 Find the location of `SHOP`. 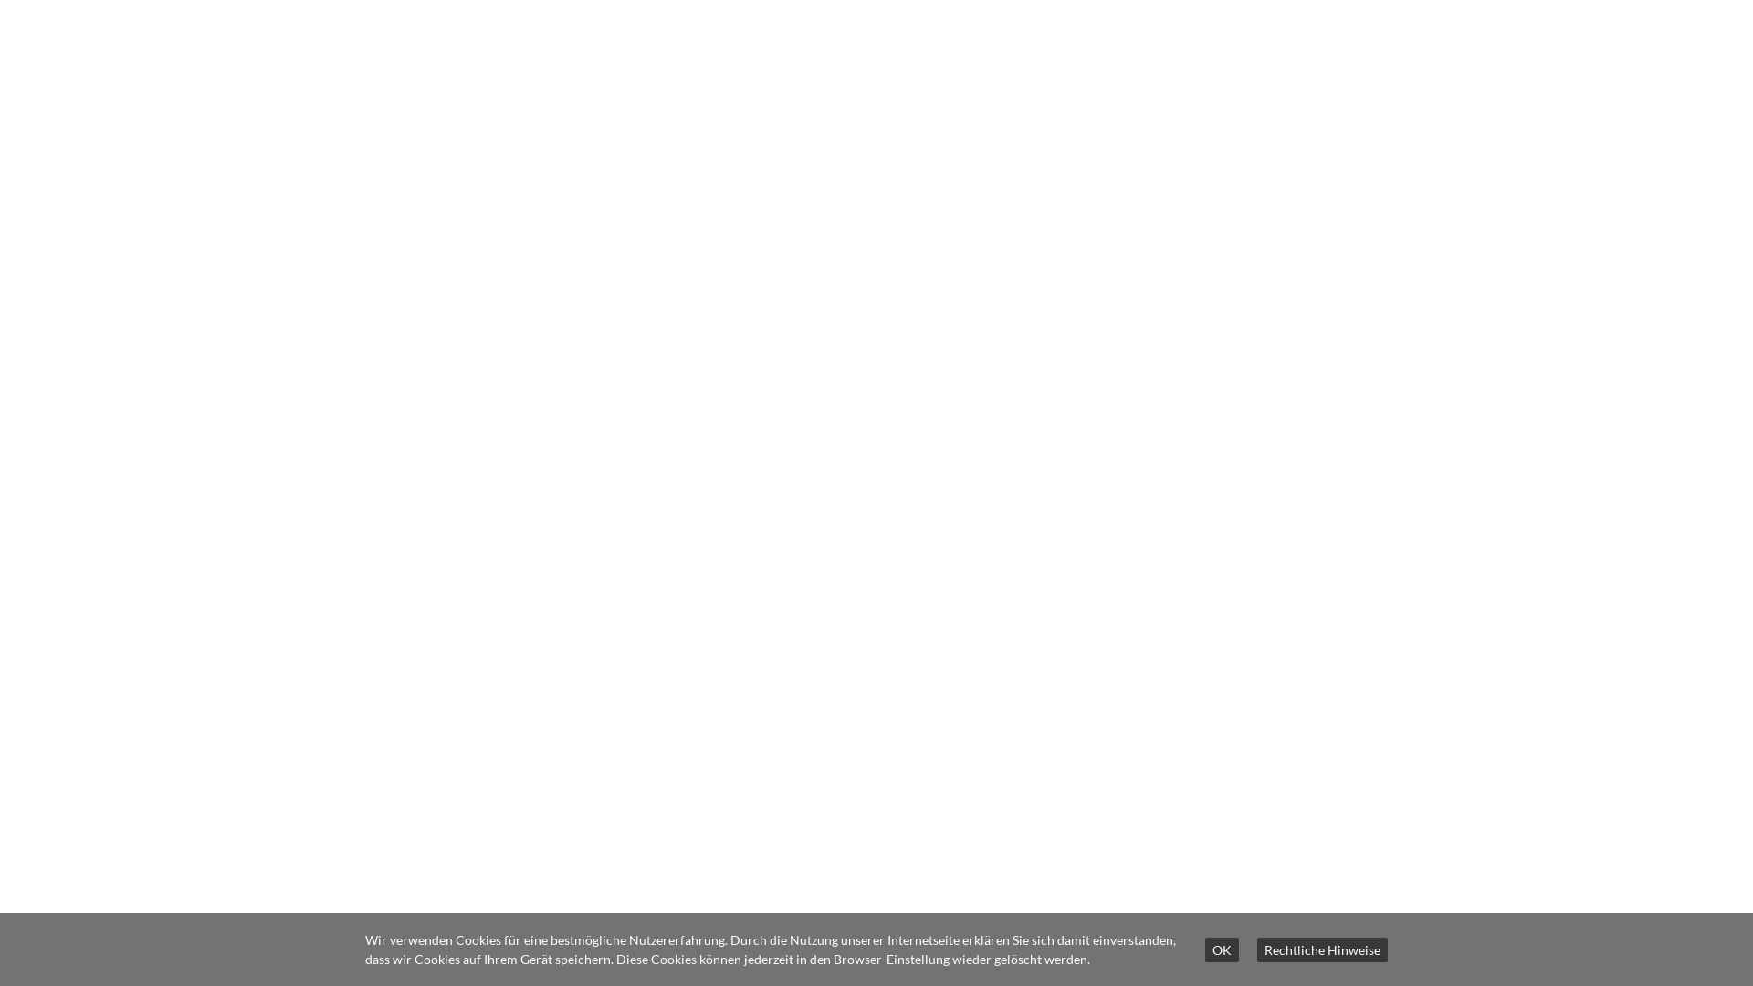

SHOP is located at coordinates (1356, 67).